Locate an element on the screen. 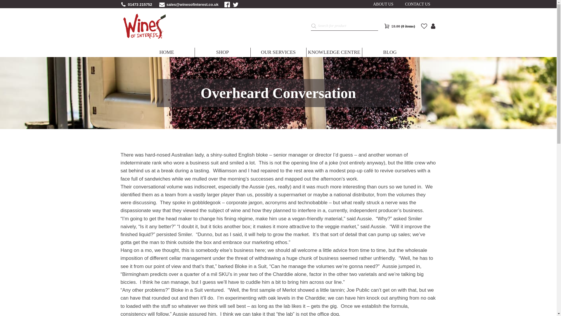 The width and height of the screenshot is (561, 316). OUR SERVICES is located at coordinates (278, 52).